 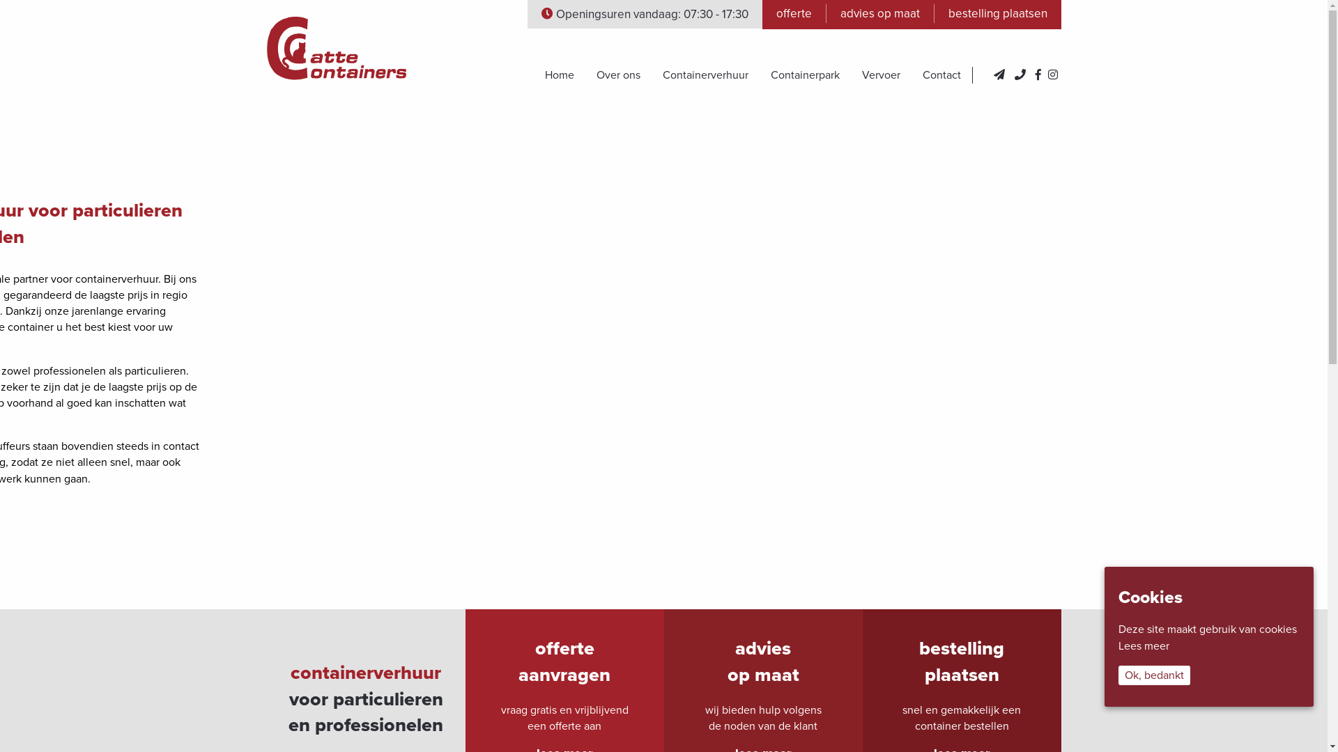 What do you see at coordinates (942, 75) in the screenshot?
I see `Contact` at bounding box center [942, 75].